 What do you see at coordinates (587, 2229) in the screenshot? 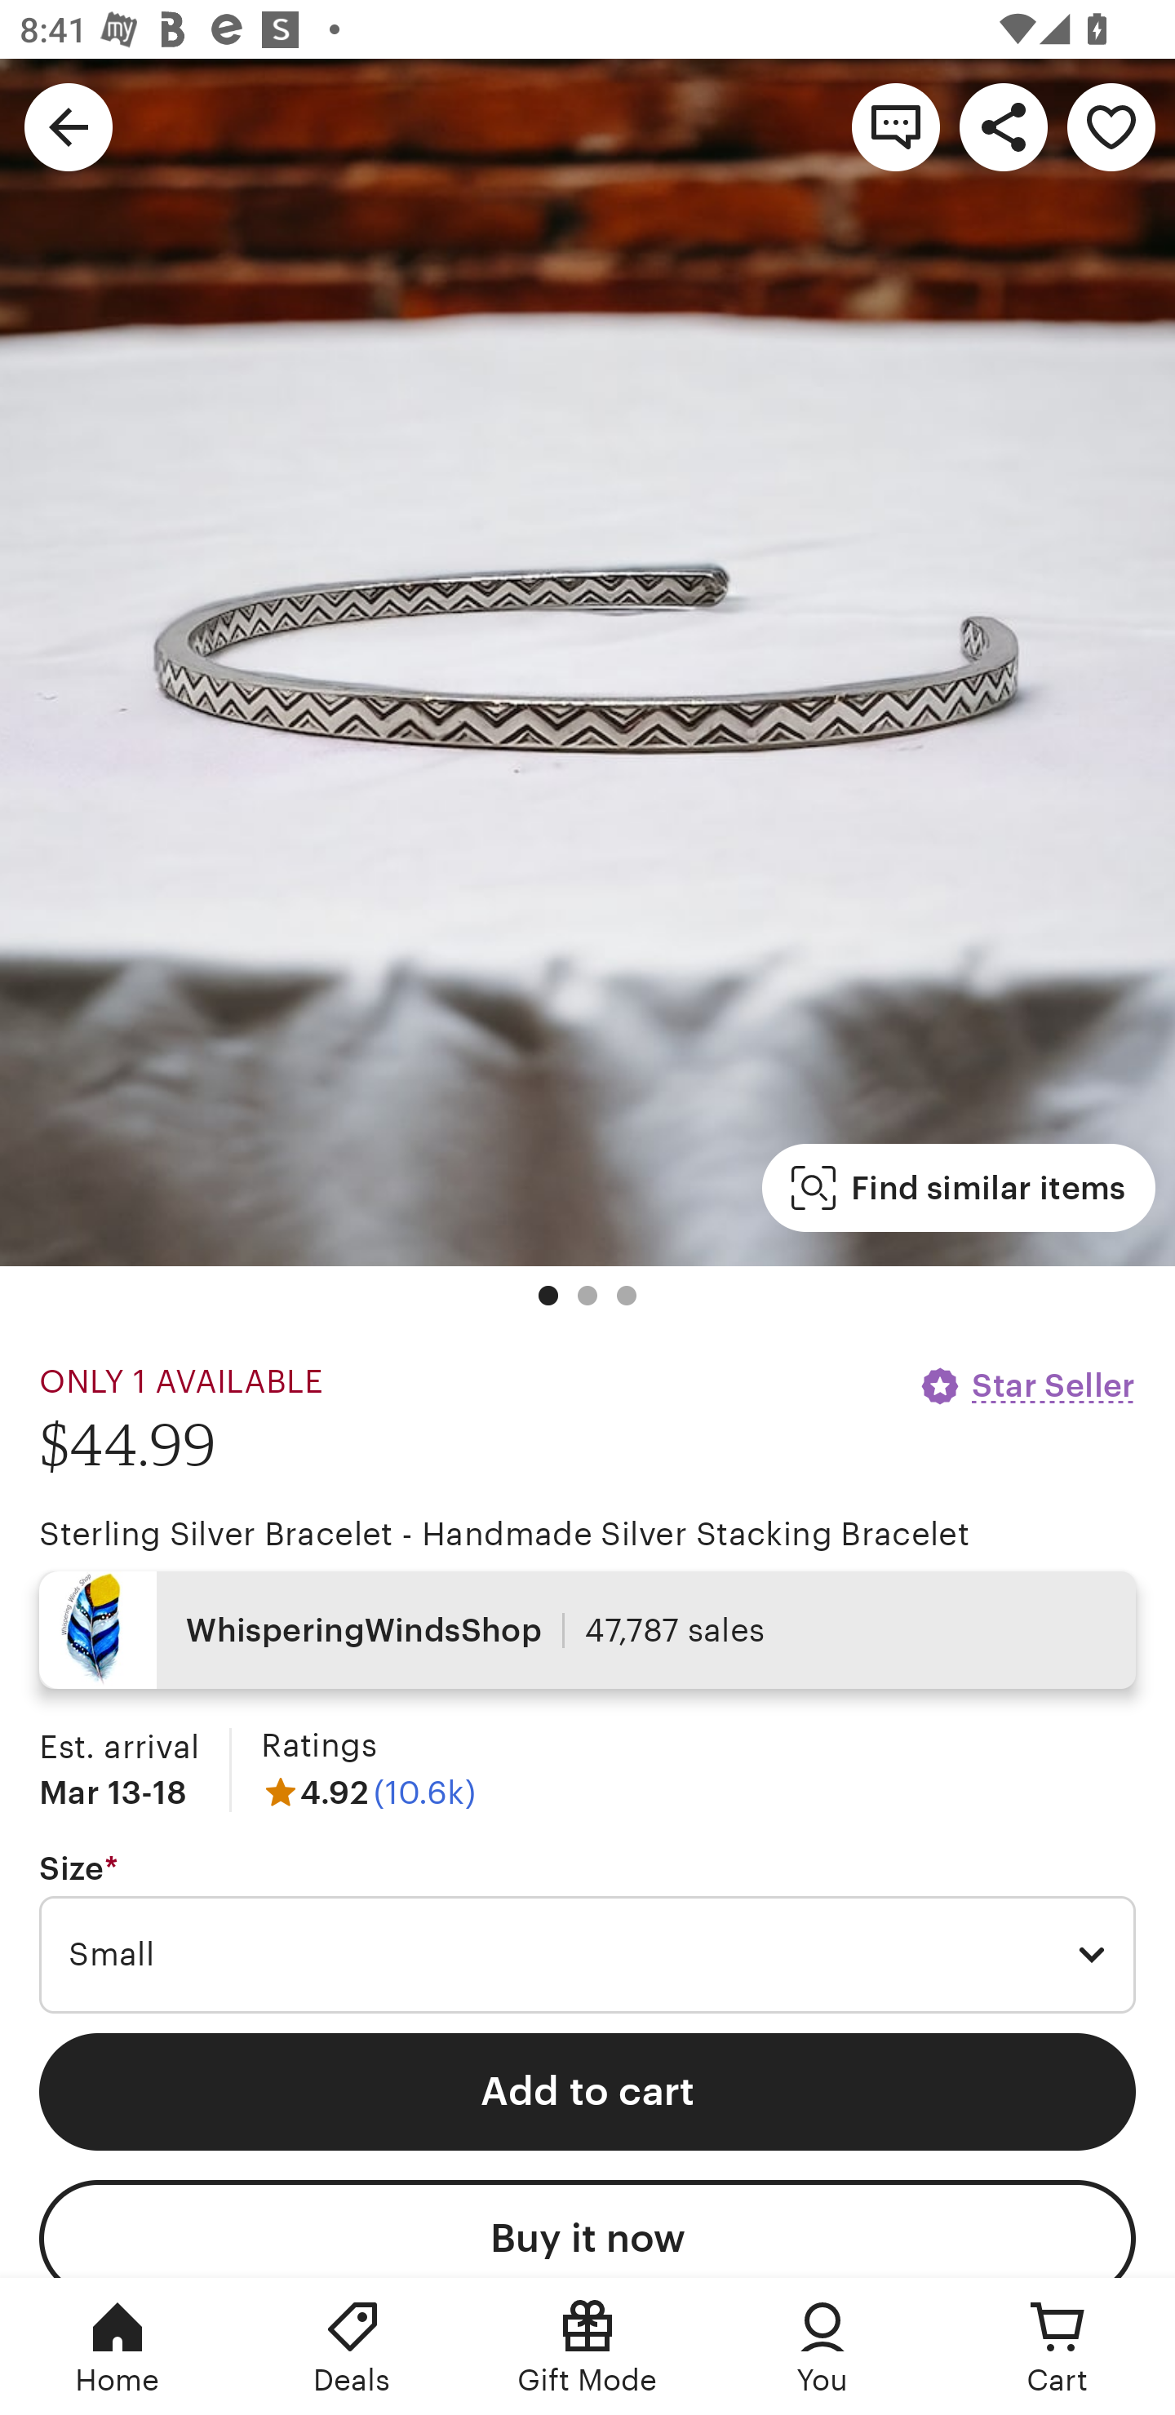
I see `Buy it now` at bounding box center [587, 2229].